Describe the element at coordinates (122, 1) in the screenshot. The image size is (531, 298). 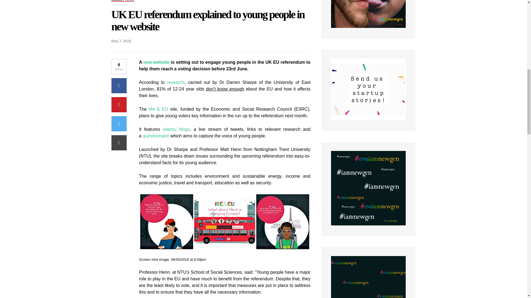
I see `Industry News` at that location.